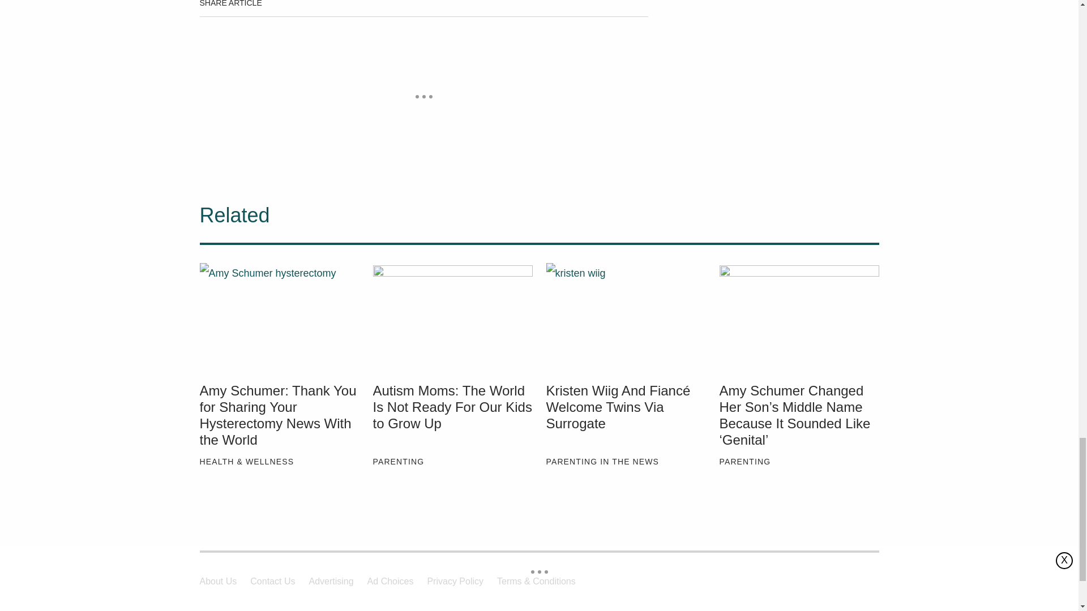 The width and height of the screenshot is (1087, 611). I want to click on Autism Moms: The World Is Not Ready For Our Kids to Grow Up, so click(452, 316).